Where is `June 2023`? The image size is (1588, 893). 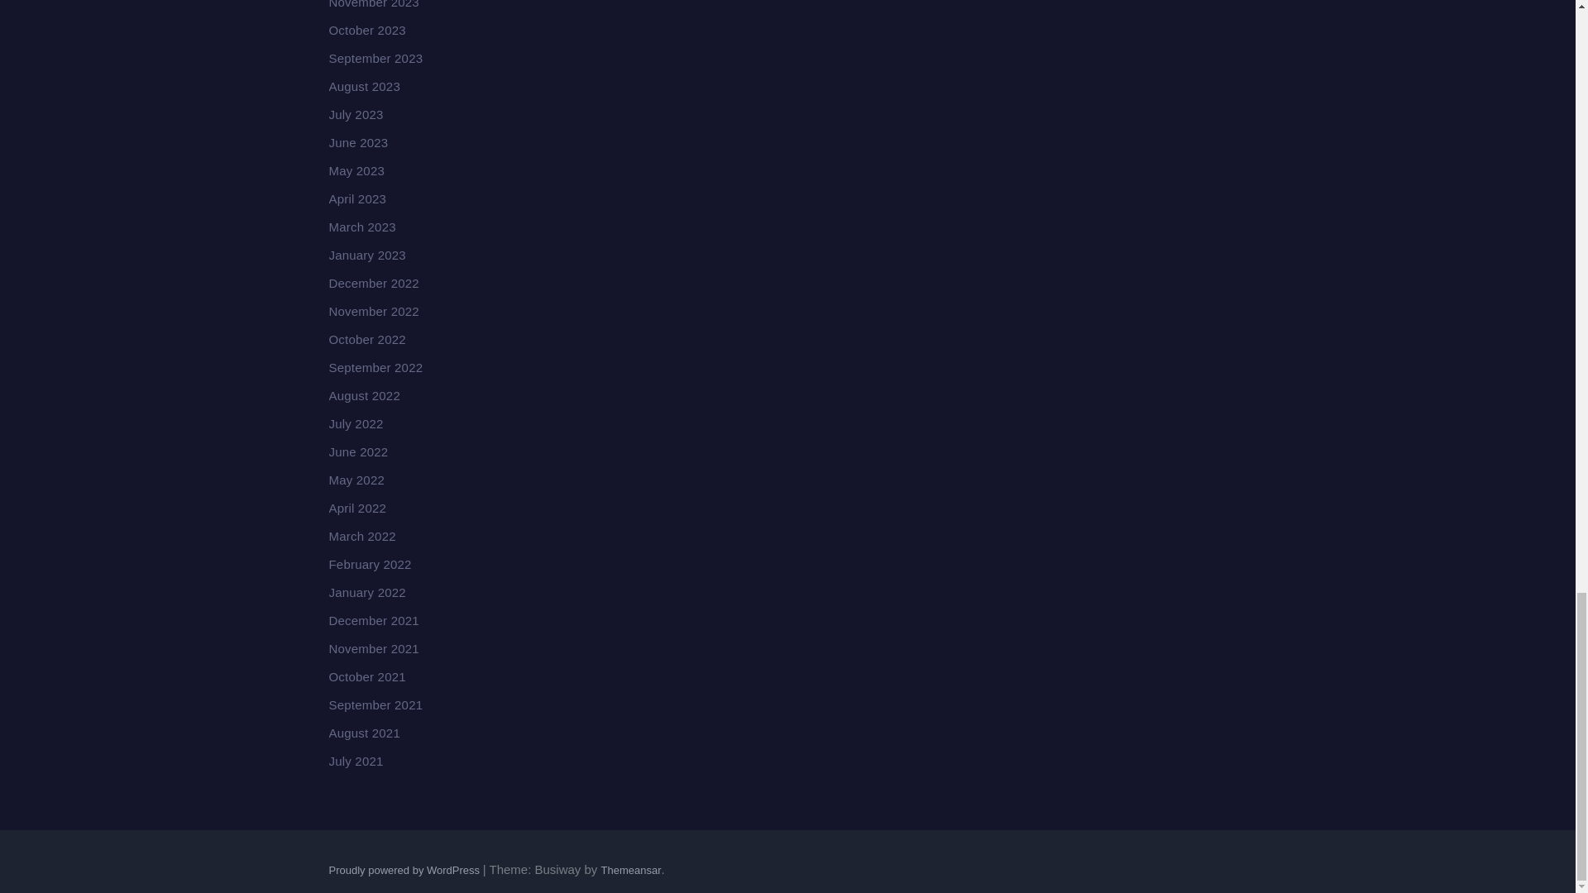
June 2023 is located at coordinates (359, 142).